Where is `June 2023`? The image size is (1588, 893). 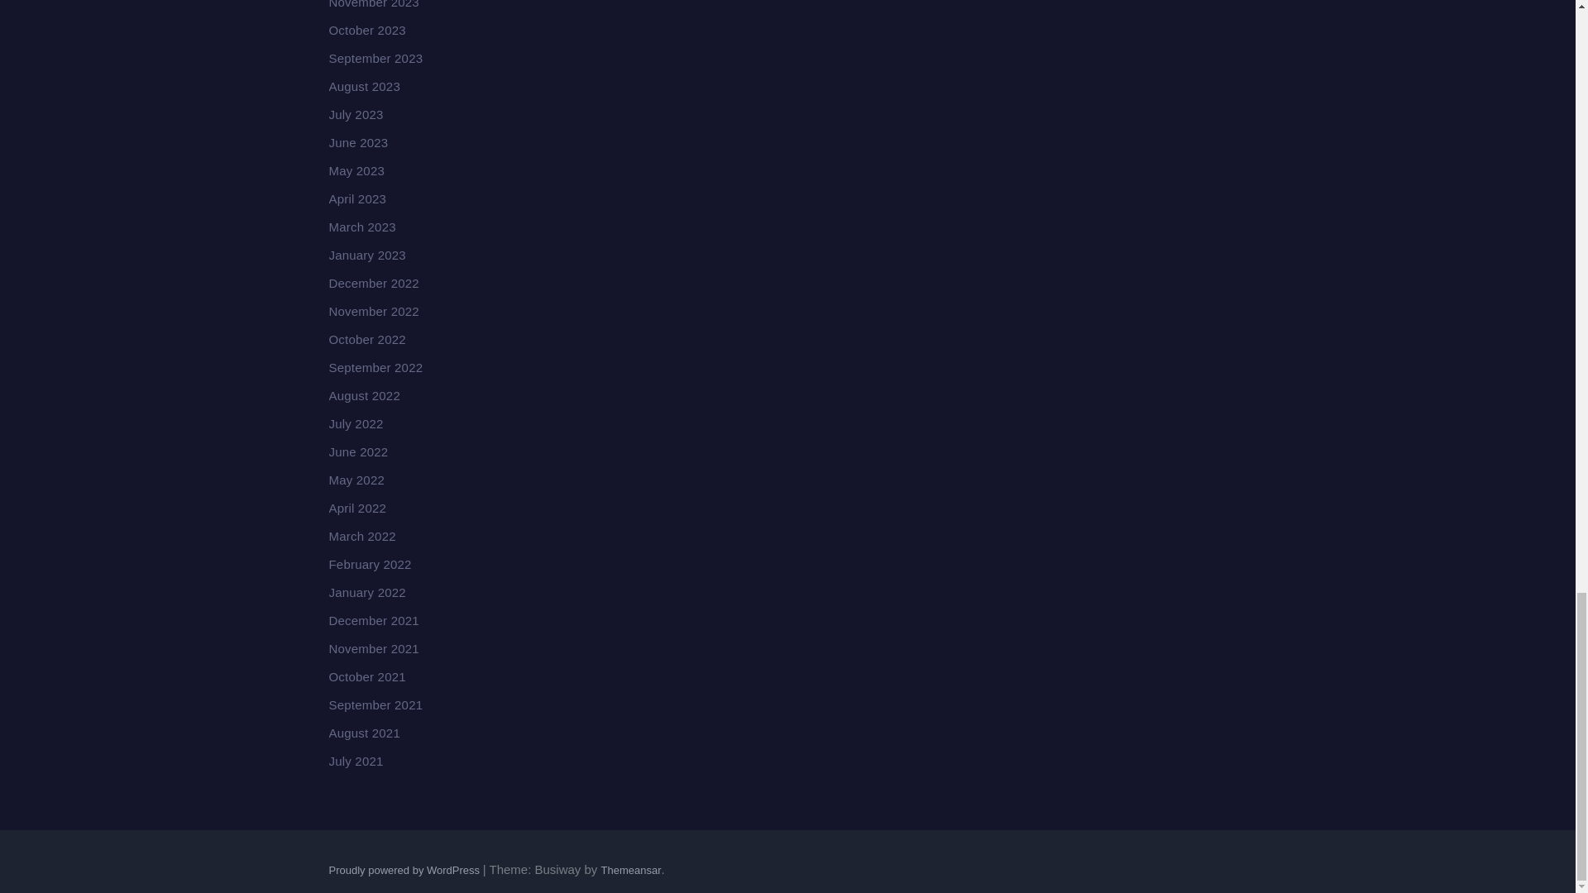
June 2023 is located at coordinates (359, 142).